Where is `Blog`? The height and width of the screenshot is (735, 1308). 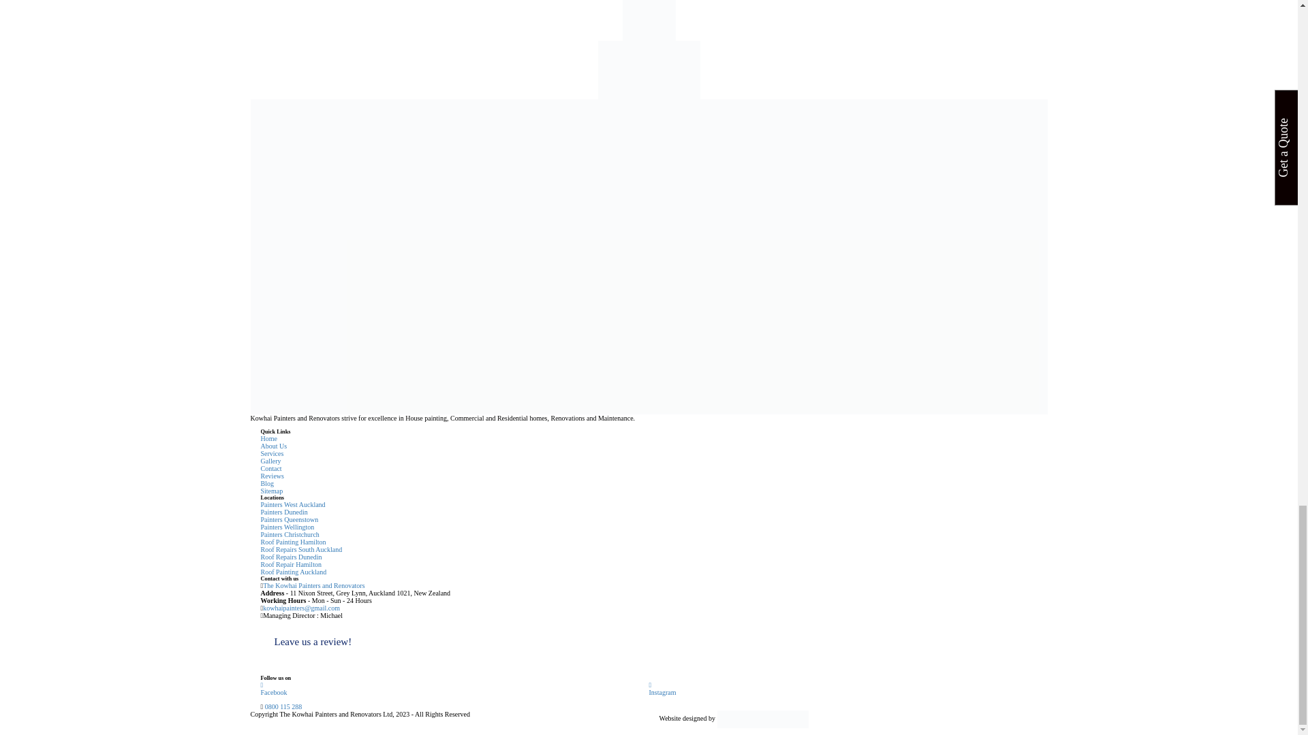 Blog is located at coordinates (267, 483).